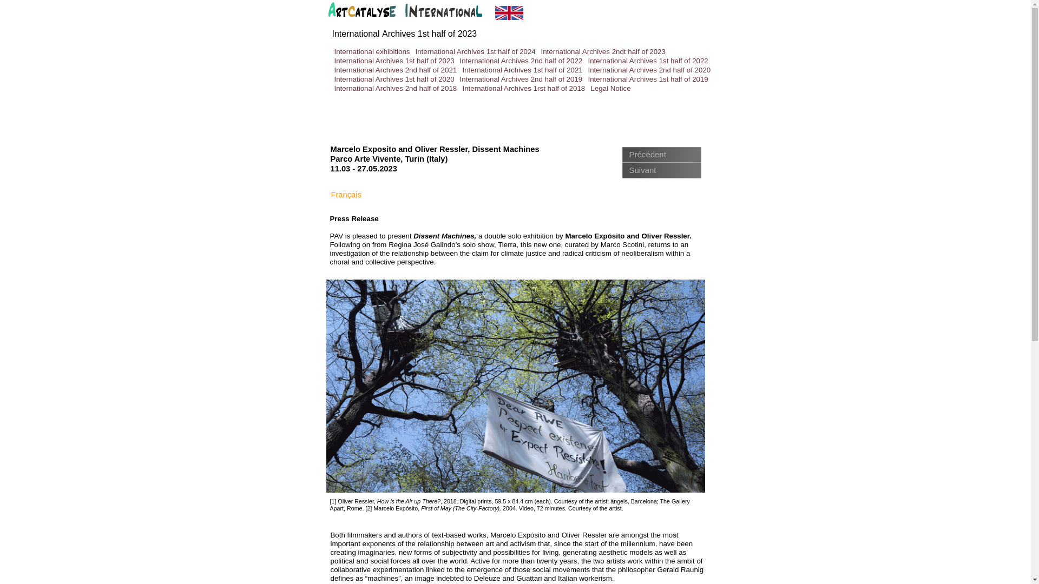  Describe the element at coordinates (403, 34) in the screenshot. I see `International Archives 1st half of 202` at that location.